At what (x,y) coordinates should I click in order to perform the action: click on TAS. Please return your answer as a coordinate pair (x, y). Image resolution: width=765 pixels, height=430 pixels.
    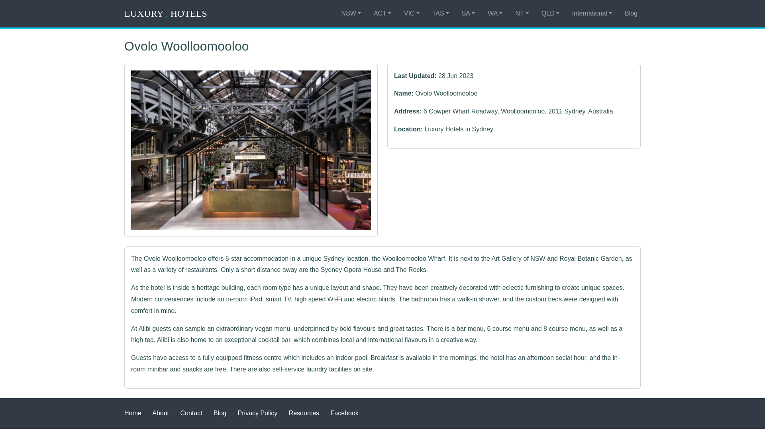
    Looking at the image, I should click on (441, 14).